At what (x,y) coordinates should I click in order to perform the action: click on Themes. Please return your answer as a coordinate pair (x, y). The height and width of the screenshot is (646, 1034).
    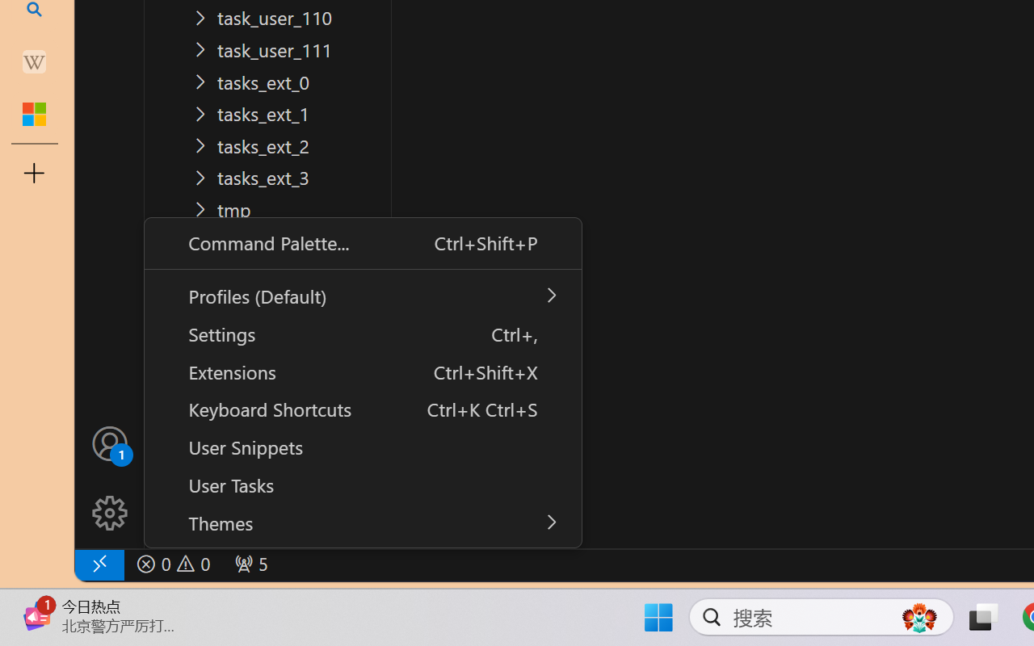
    Looking at the image, I should click on (362, 522).